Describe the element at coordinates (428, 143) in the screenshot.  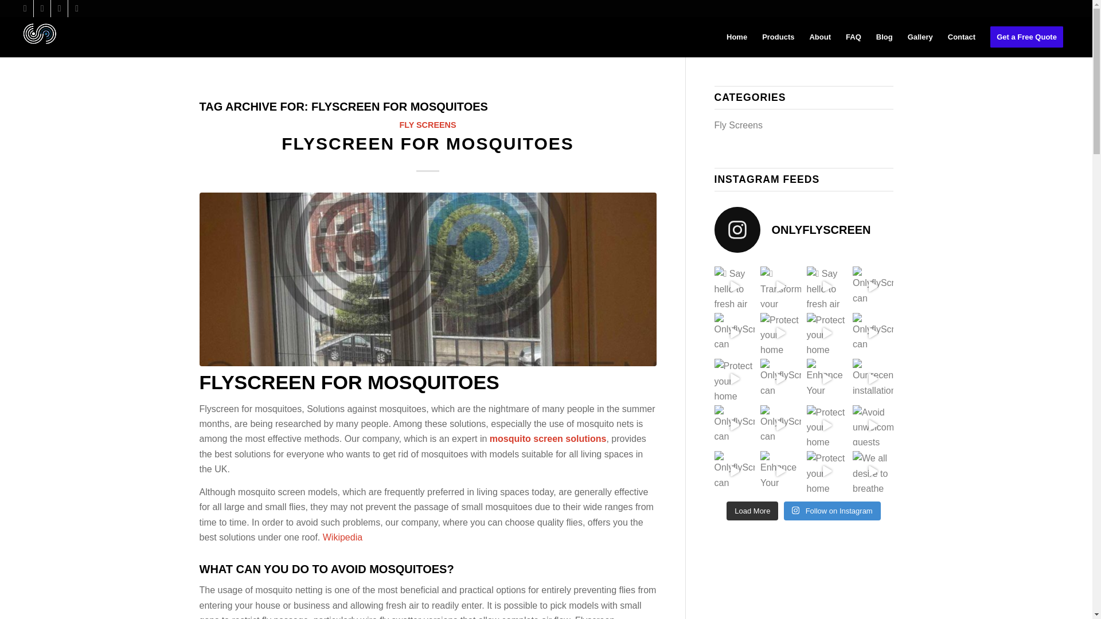
I see `FLYSCREEN FOR MOSQUITOES` at that location.